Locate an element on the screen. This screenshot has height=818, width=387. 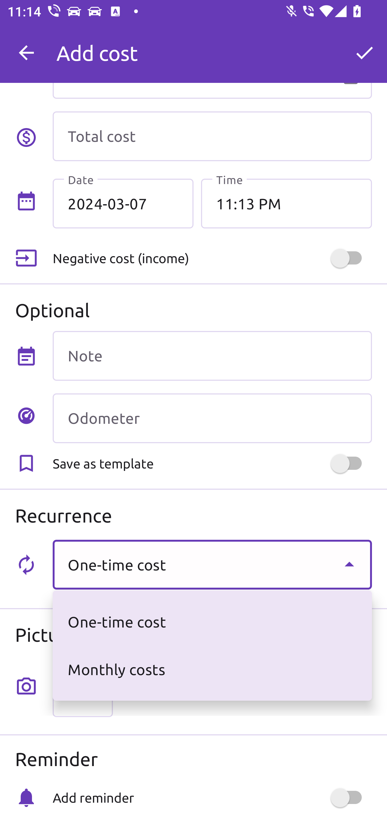
Odometer is located at coordinates (212, 418).